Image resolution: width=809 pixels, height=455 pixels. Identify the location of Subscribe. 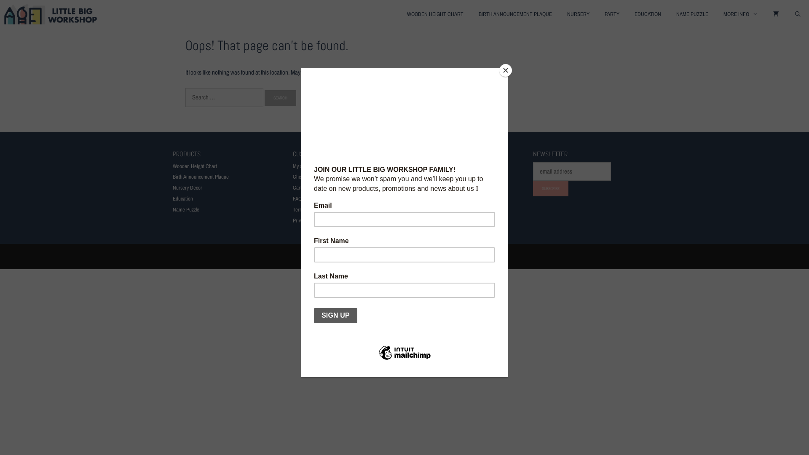
(551, 189).